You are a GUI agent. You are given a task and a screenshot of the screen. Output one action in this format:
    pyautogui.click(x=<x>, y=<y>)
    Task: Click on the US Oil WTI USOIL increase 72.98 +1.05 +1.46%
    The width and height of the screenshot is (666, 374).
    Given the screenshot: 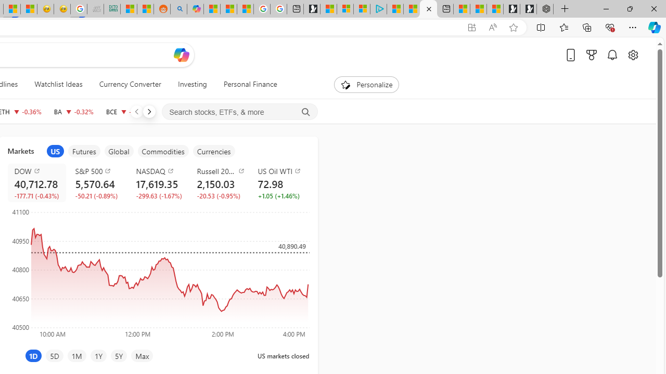 What is the action you would take?
    pyautogui.click(x=280, y=183)
    